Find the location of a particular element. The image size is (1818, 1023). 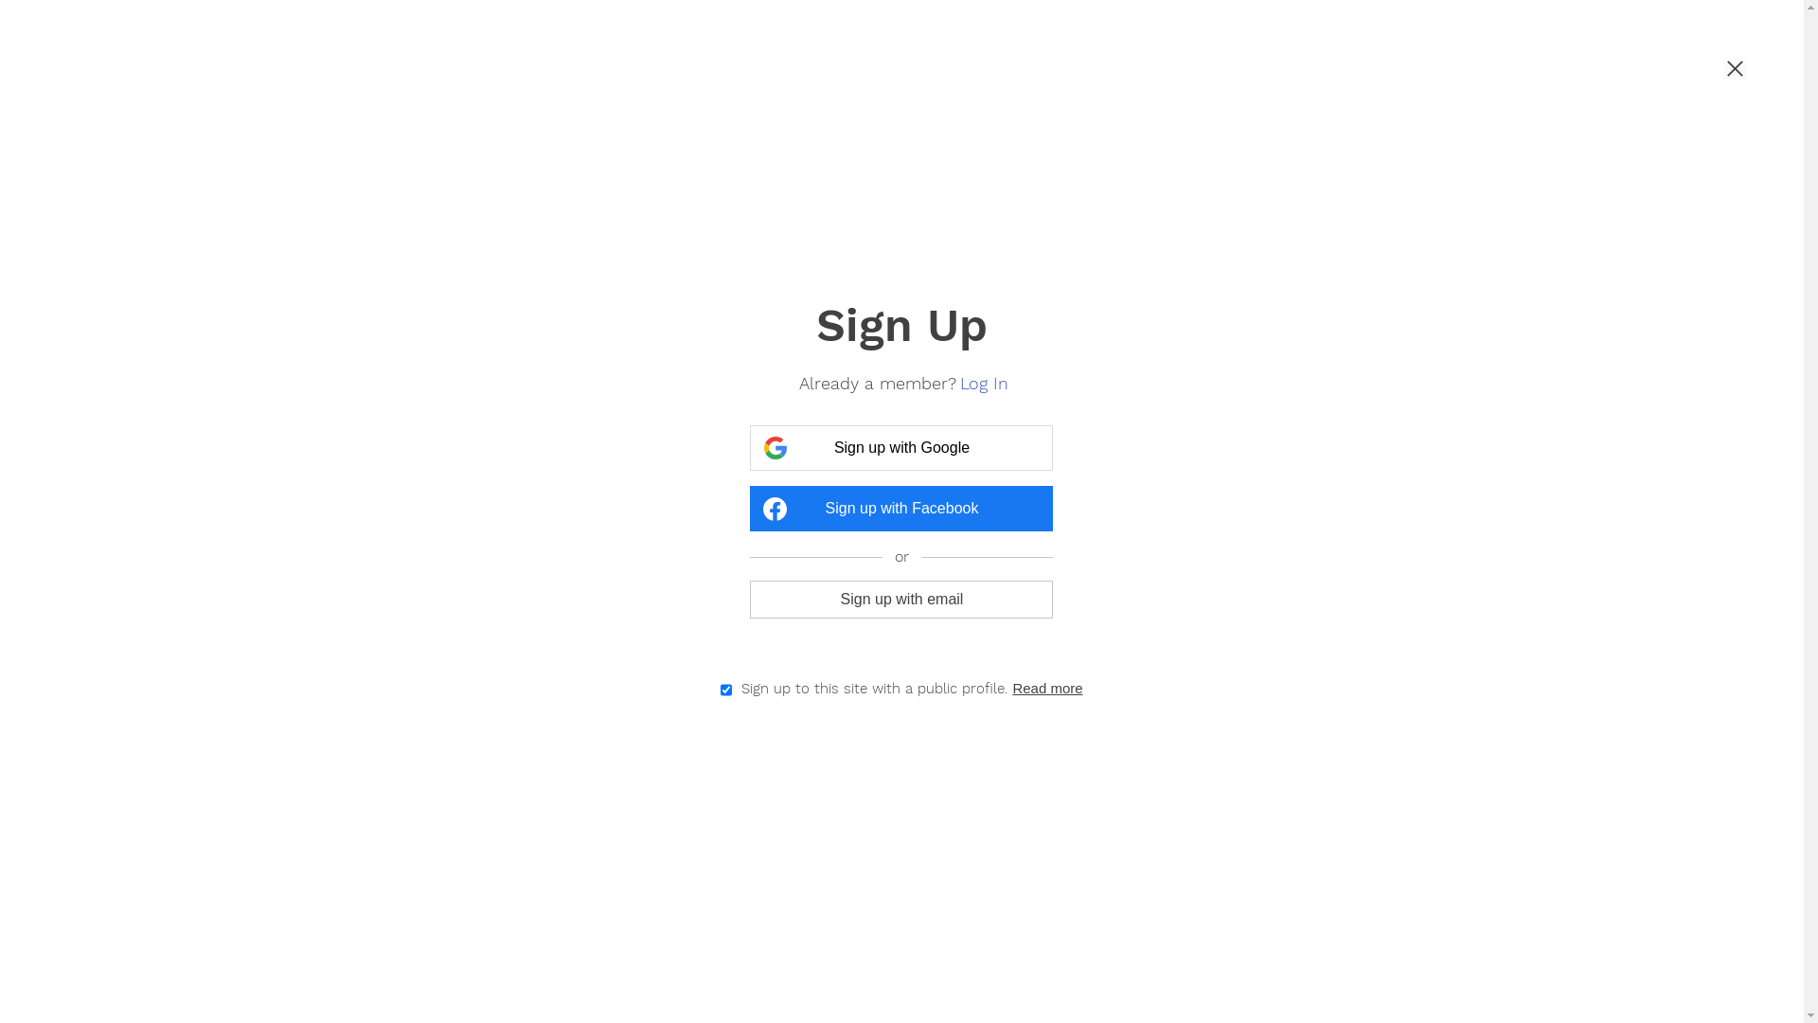

Sign up with Facebook is located at coordinates (901, 509).